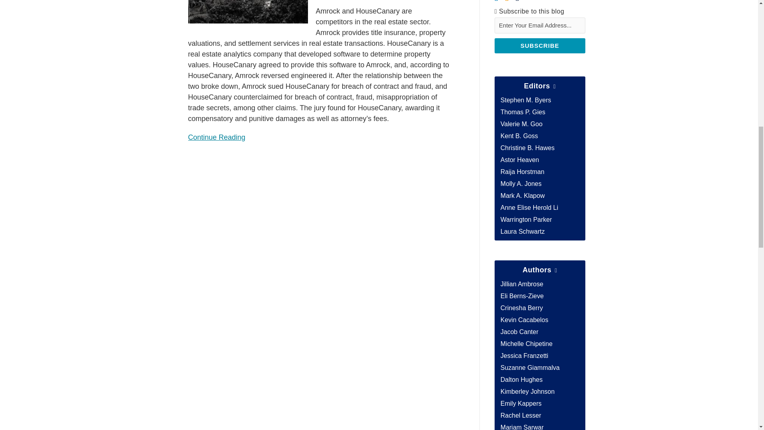 This screenshot has height=430, width=764. I want to click on Kent B. Goss, so click(519, 135).